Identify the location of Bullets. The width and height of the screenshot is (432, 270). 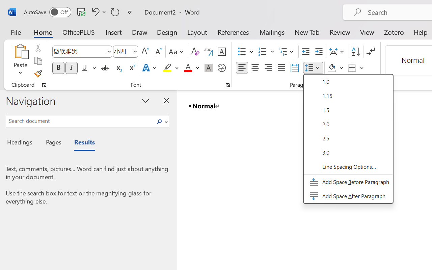
(242, 52).